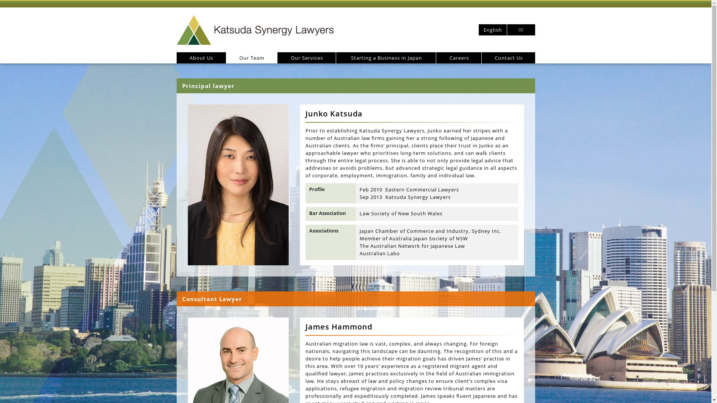  I want to click on Starting a Business in Japan, so click(386, 58).